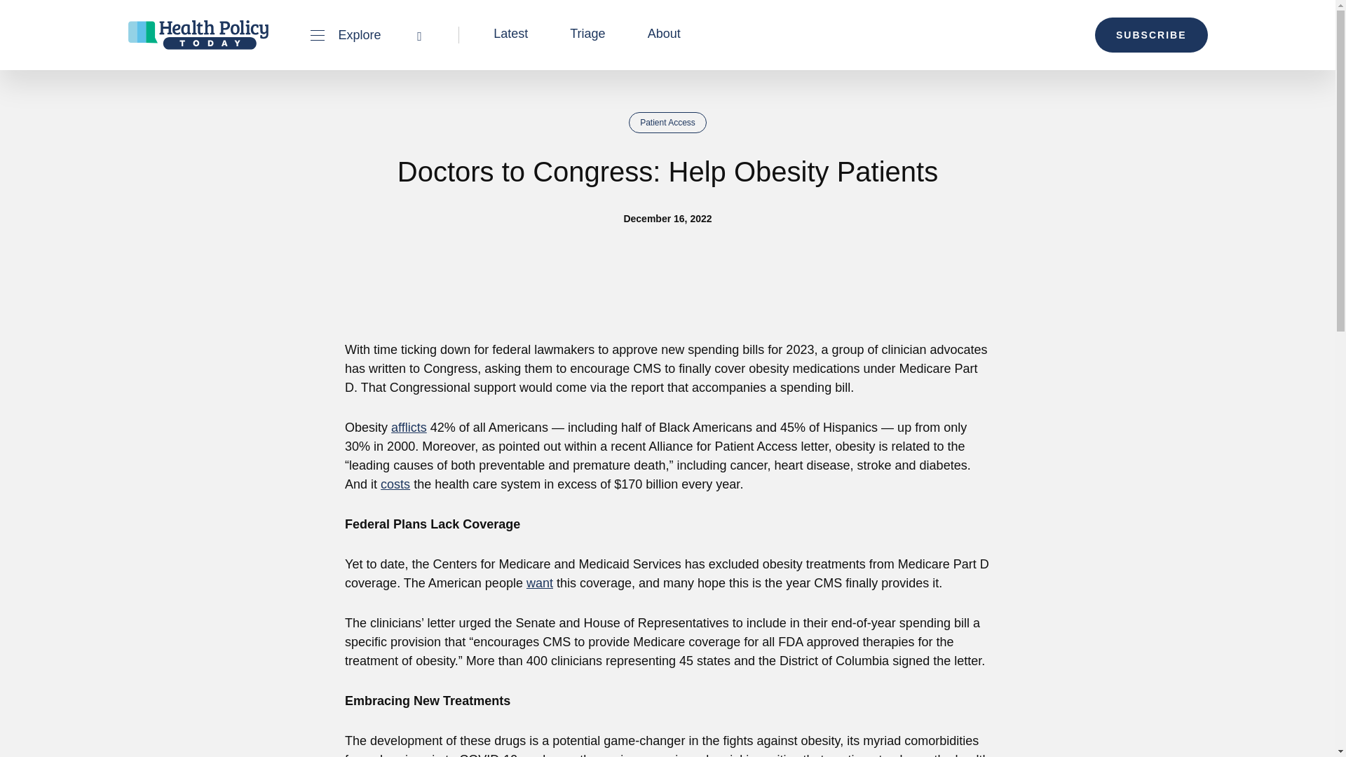 Image resolution: width=1346 pixels, height=757 pixels. Describe the element at coordinates (510, 34) in the screenshot. I see `Latest` at that location.